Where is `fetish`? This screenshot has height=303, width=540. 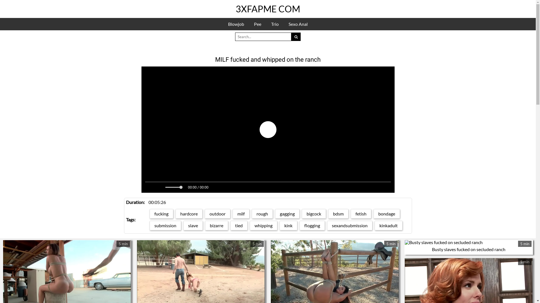
fetish is located at coordinates (361, 188).